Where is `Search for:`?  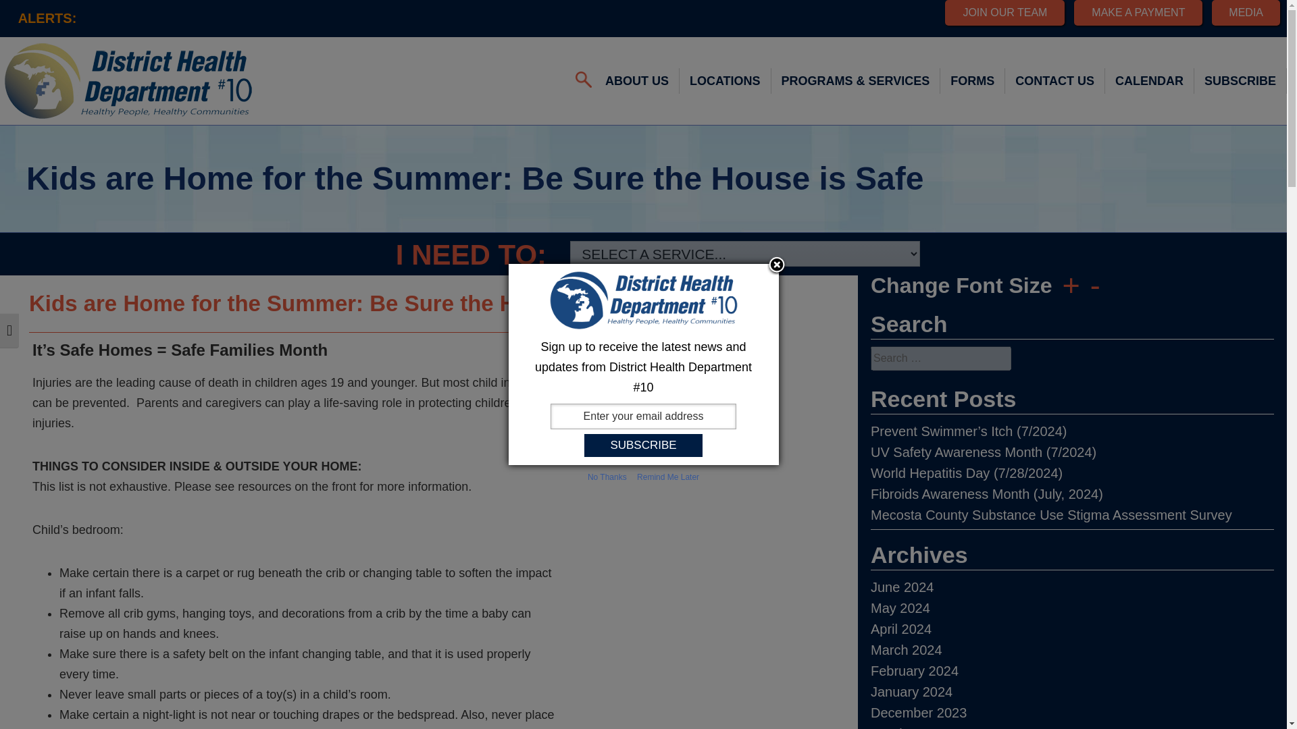
Search for: is located at coordinates (940, 358).